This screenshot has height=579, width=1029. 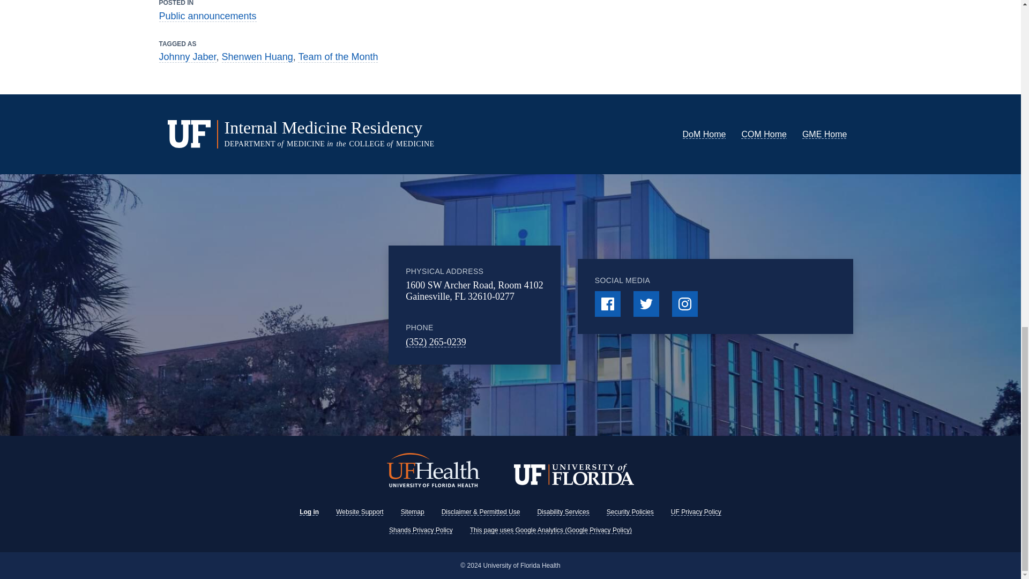 I want to click on COM Home, so click(x=763, y=134).